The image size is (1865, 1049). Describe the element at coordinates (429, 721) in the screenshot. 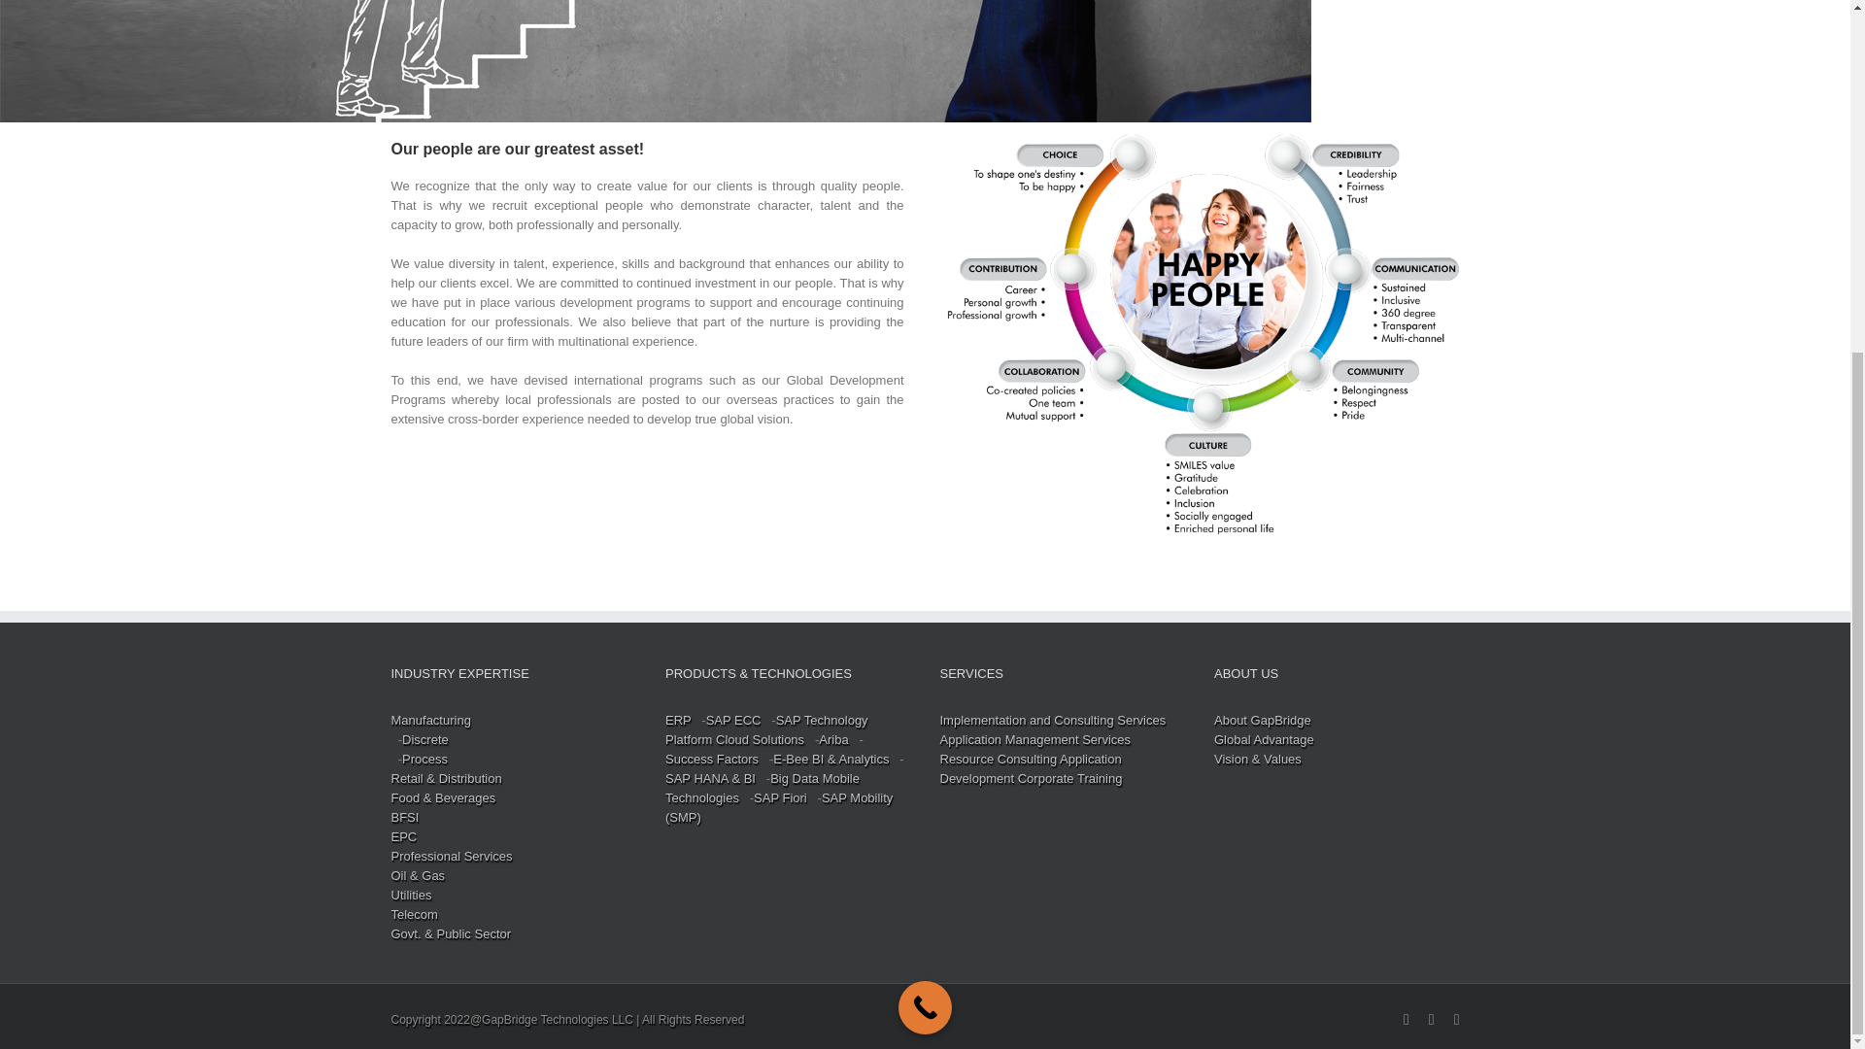

I see `Manufacturing` at that location.